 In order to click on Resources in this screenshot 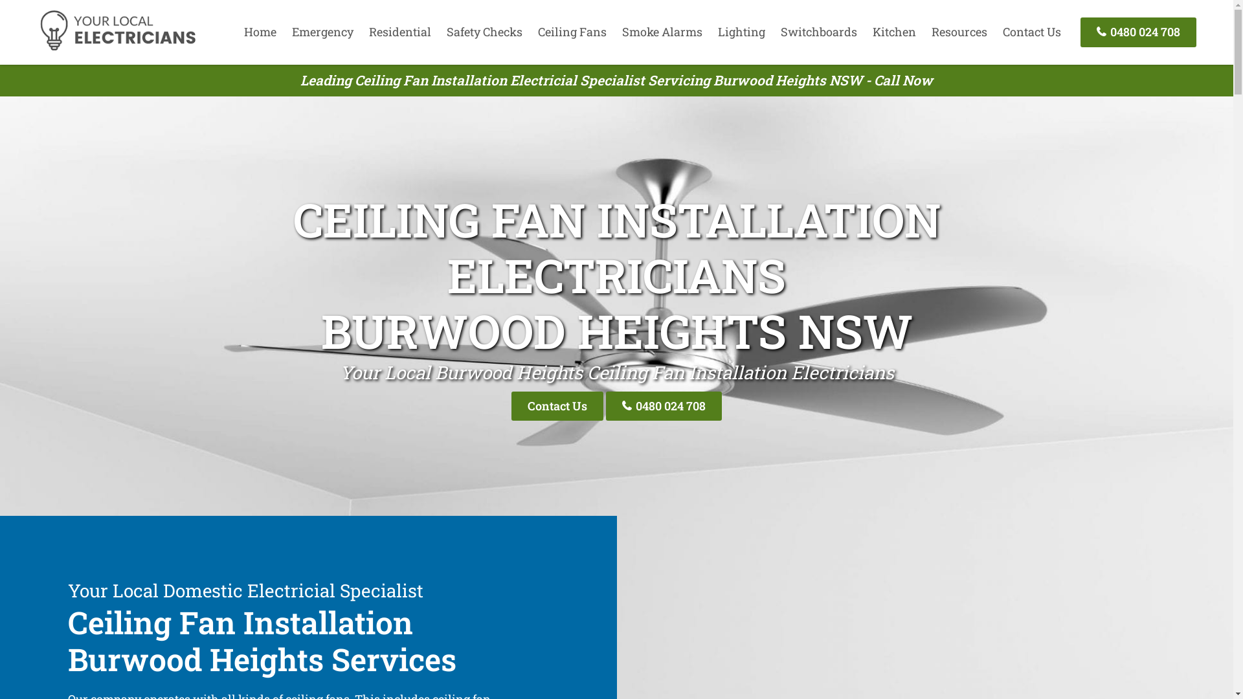, I will do `click(959, 32)`.